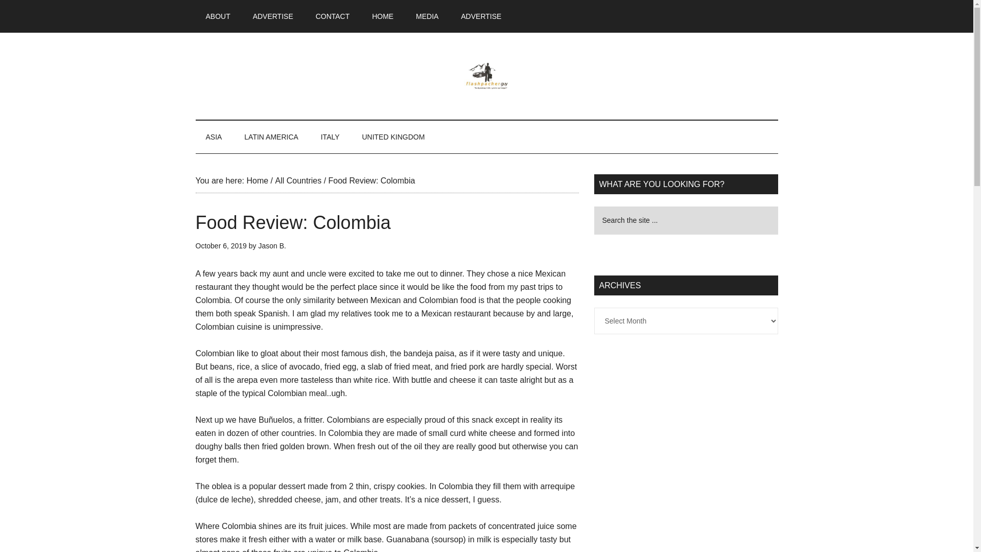 The width and height of the screenshot is (981, 552). Describe the element at coordinates (486, 76) in the screenshot. I see `Flashpacker Guy` at that location.